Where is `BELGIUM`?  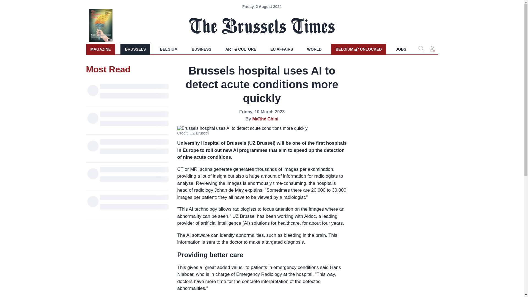
BELGIUM is located at coordinates (169, 49).